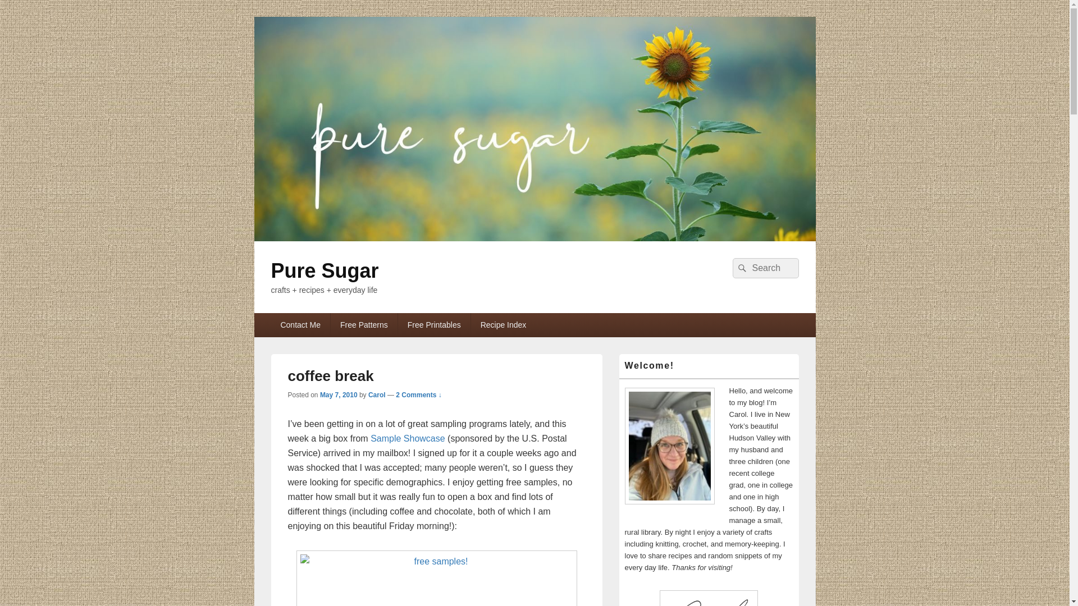 The image size is (1078, 606). What do you see at coordinates (408, 438) in the screenshot?
I see `Sample Showcase` at bounding box center [408, 438].